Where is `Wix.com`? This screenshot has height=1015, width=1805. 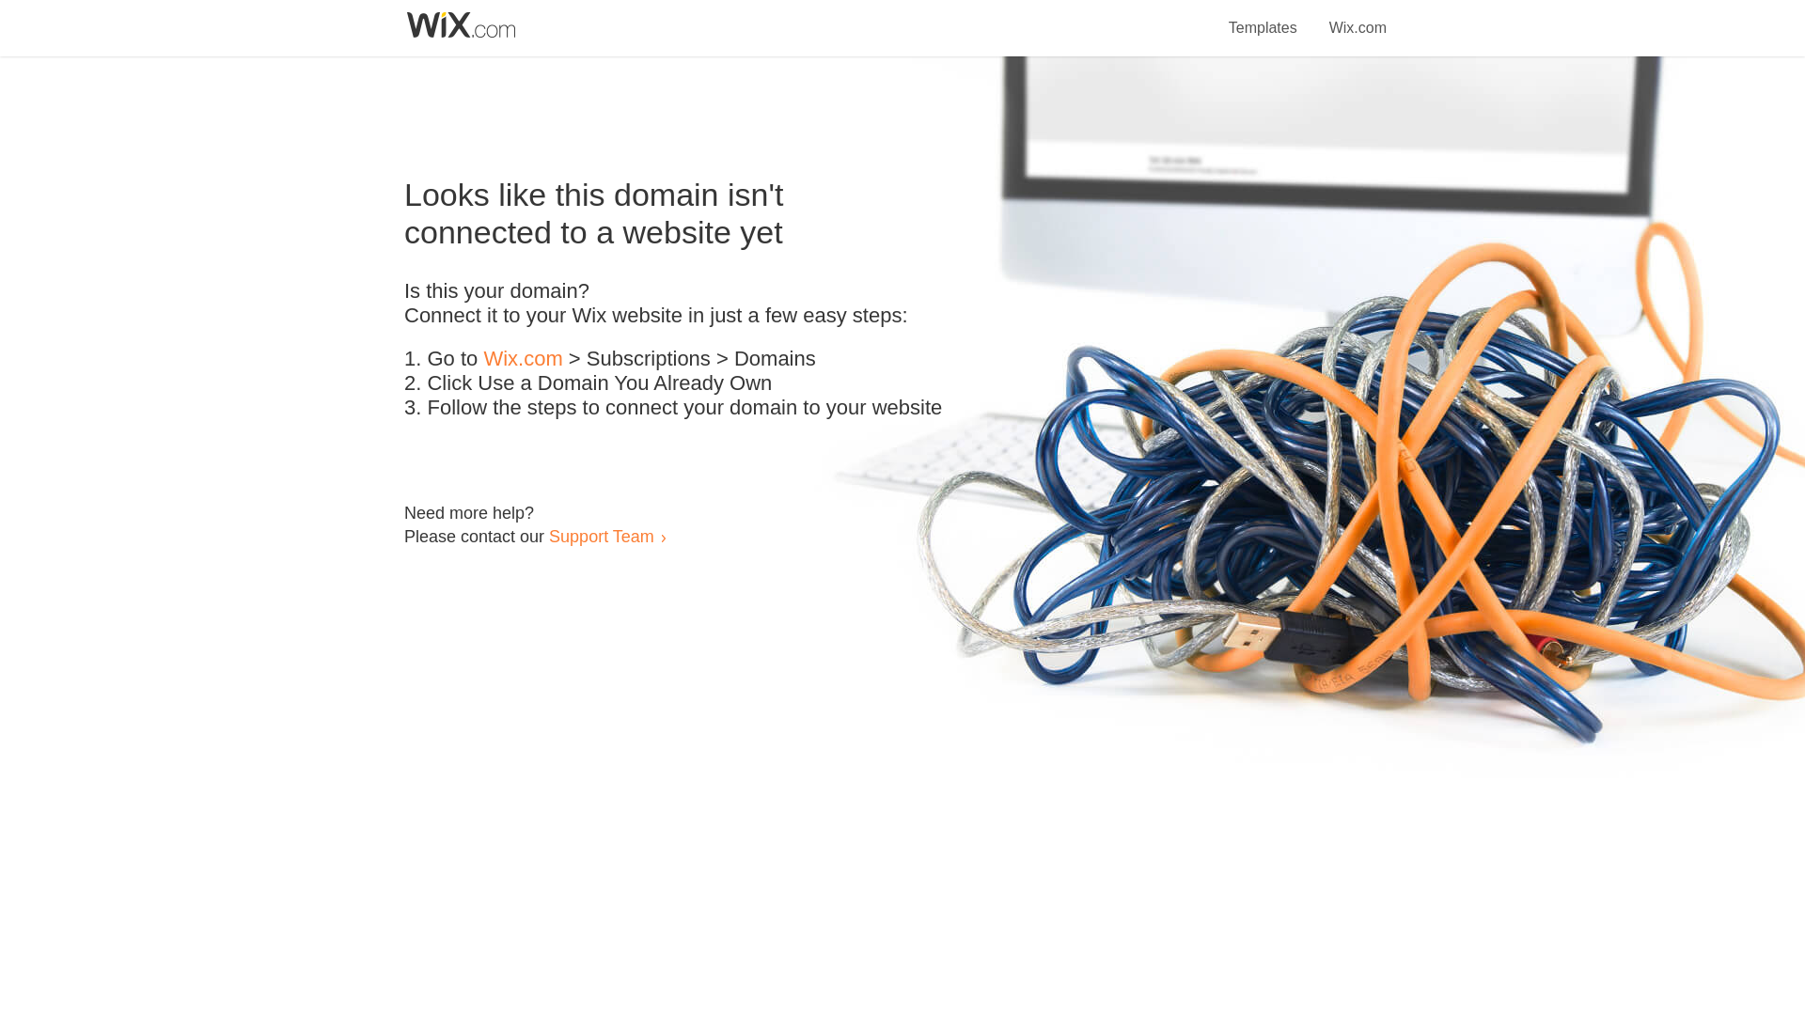
Wix.com is located at coordinates (523, 359).